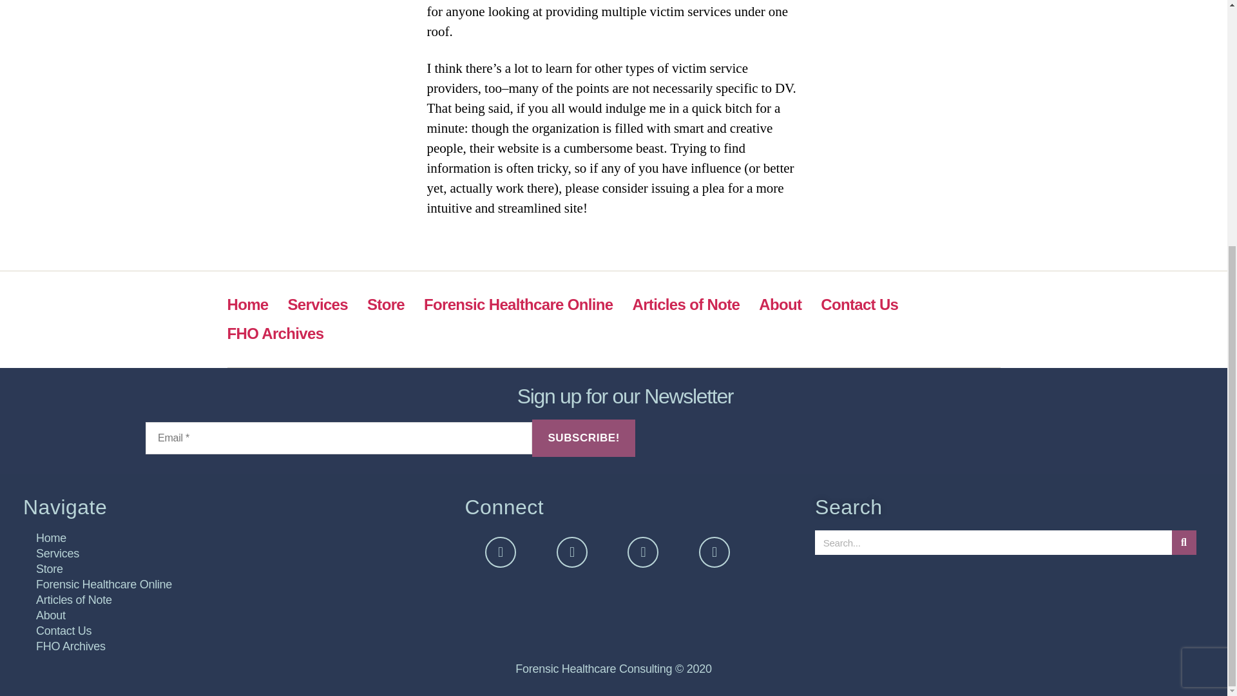 This screenshot has width=1237, height=696. What do you see at coordinates (237, 615) in the screenshot?
I see `About` at bounding box center [237, 615].